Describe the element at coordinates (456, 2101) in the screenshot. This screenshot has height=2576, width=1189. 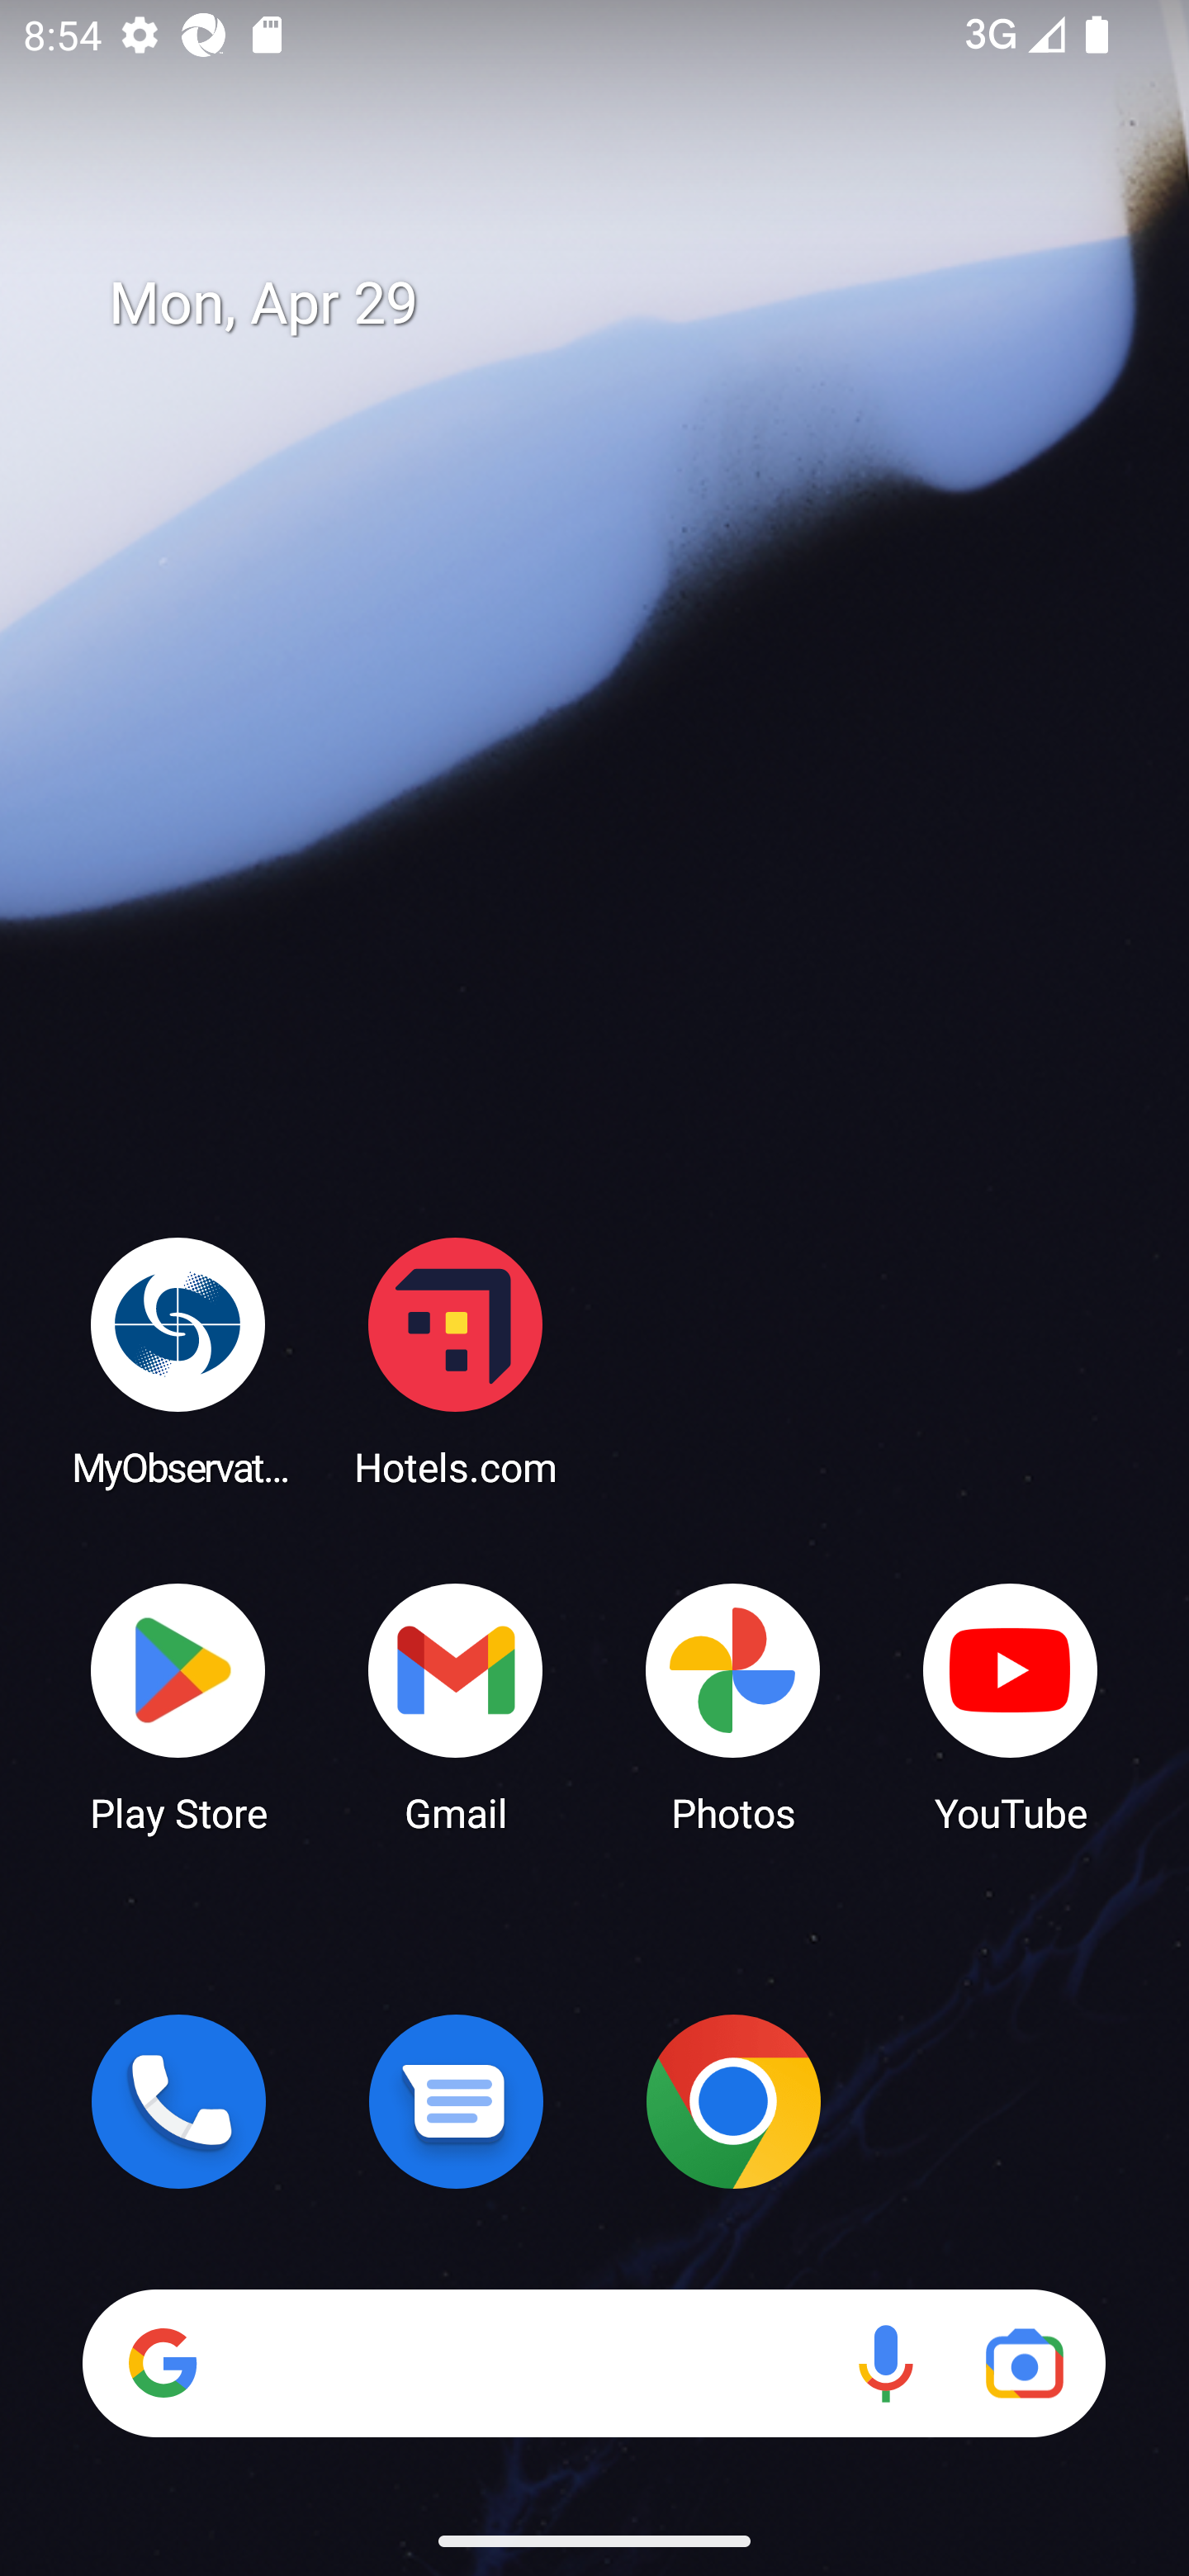
I see `Messages` at that location.